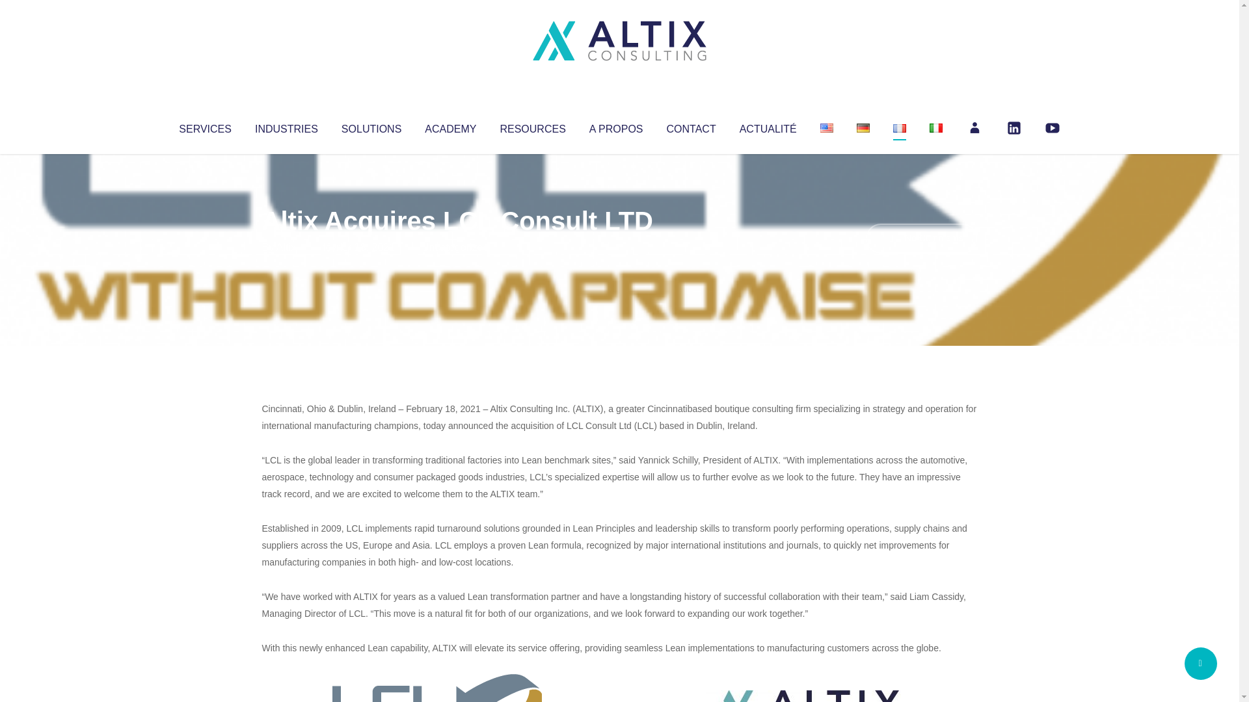  What do you see at coordinates (532, 126) in the screenshot?
I see `RESOURCES` at bounding box center [532, 126].